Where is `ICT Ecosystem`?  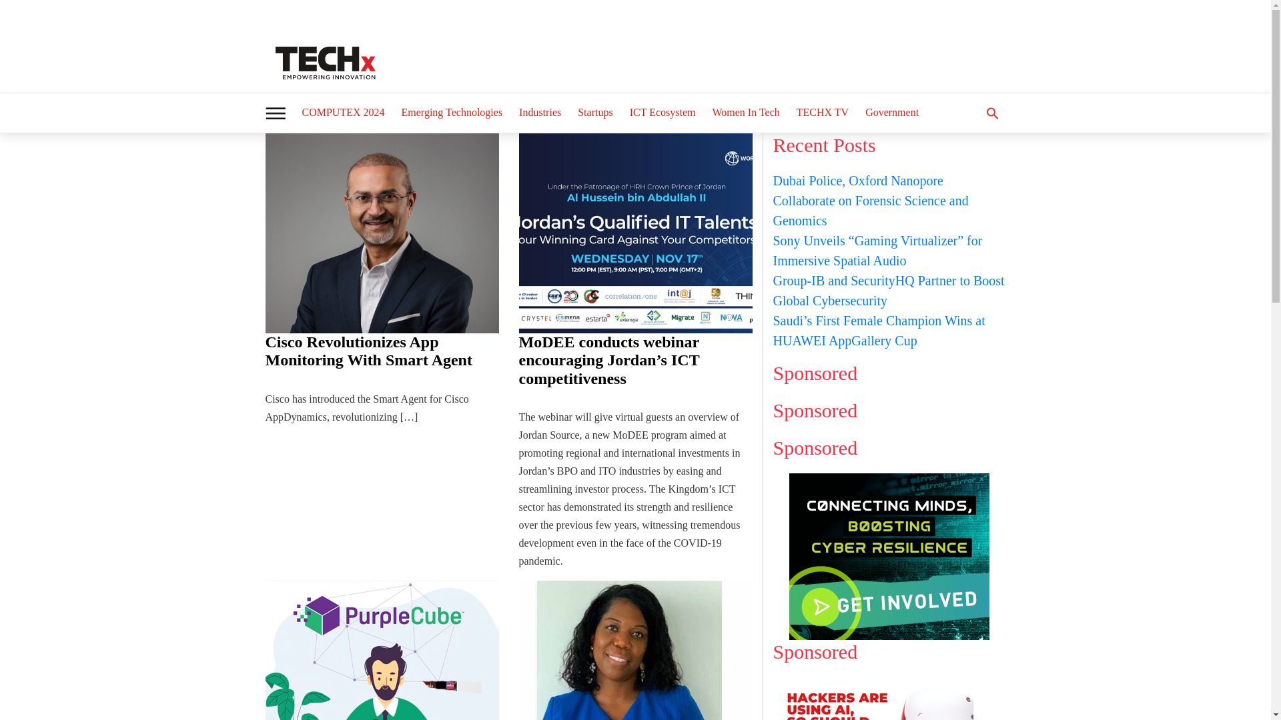
ICT Ecosystem is located at coordinates (662, 112).